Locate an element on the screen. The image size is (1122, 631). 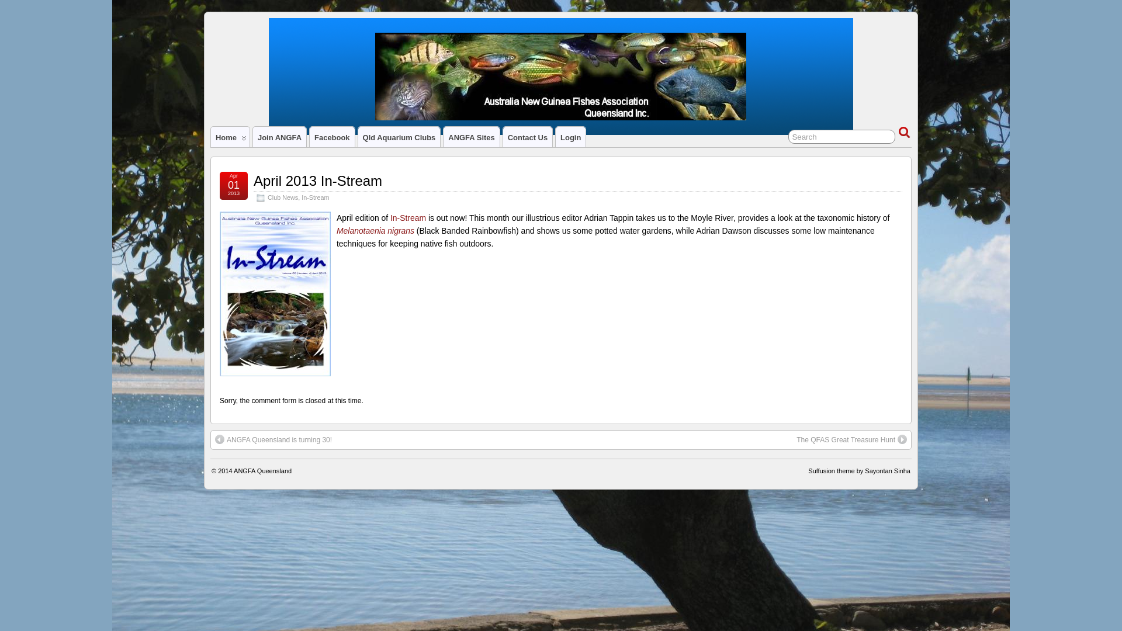
 Home is located at coordinates (230, 137).